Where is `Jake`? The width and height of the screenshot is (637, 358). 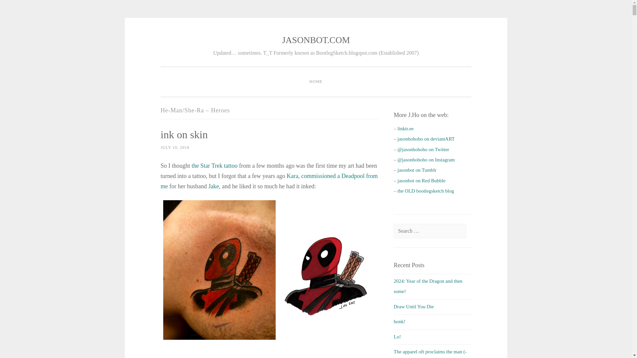 Jake is located at coordinates (214, 186).